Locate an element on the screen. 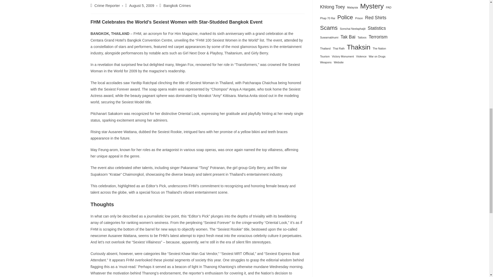 The height and width of the screenshot is (277, 493). Bangkok Crimes is located at coordinates (177, 6).